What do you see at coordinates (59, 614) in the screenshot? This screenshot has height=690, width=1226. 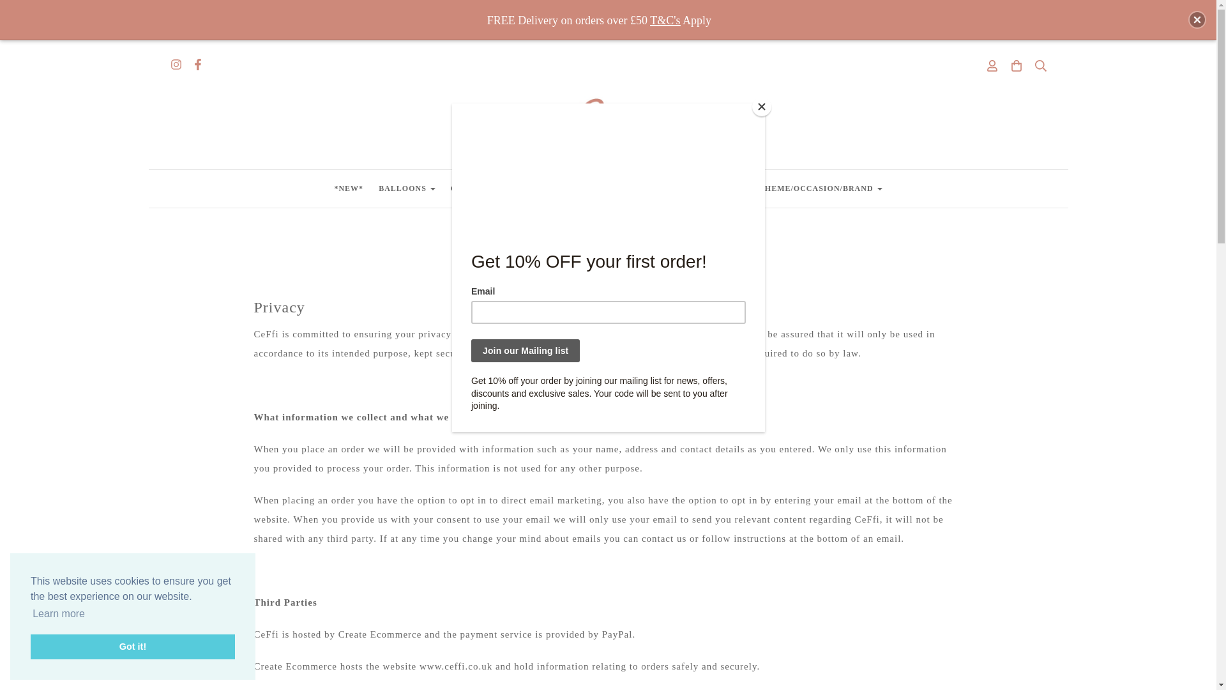 I see `Learn more` at bounding box center [59, 614].